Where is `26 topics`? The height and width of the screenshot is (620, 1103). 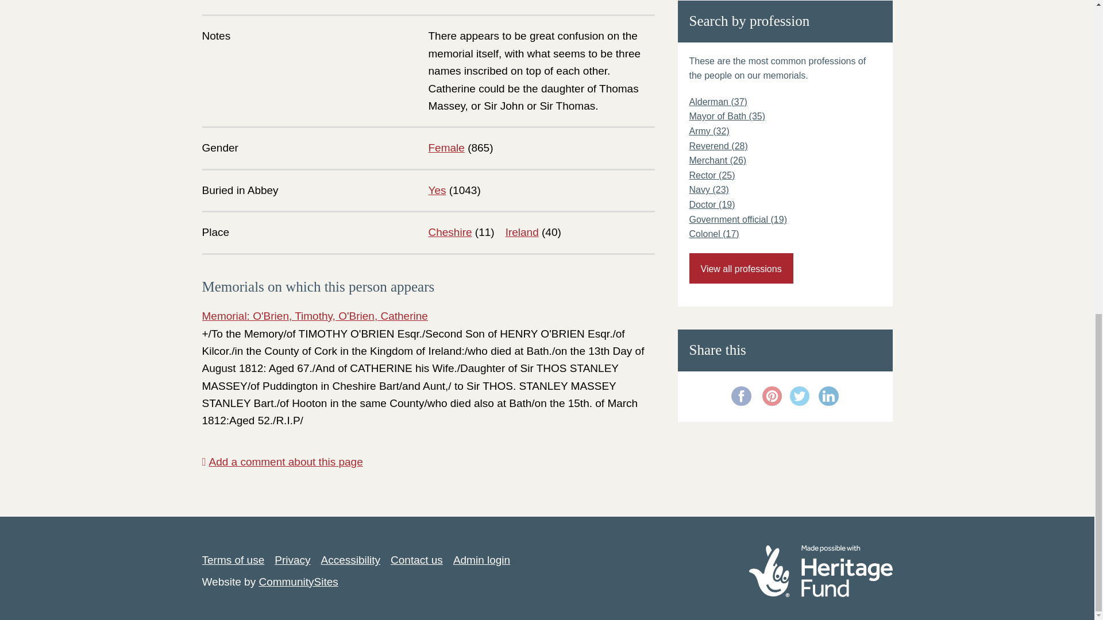 26 topics is located at coordinates (718, 161).